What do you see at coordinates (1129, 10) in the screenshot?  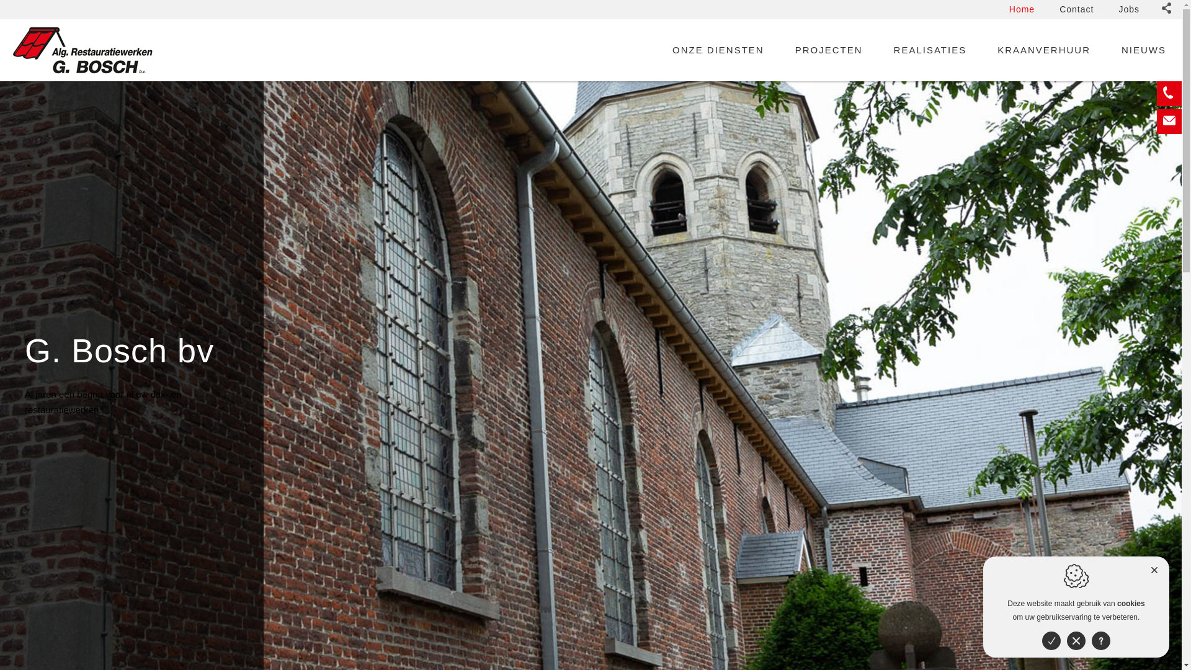 I see `Jobs` at bounding box center [1129, 10].